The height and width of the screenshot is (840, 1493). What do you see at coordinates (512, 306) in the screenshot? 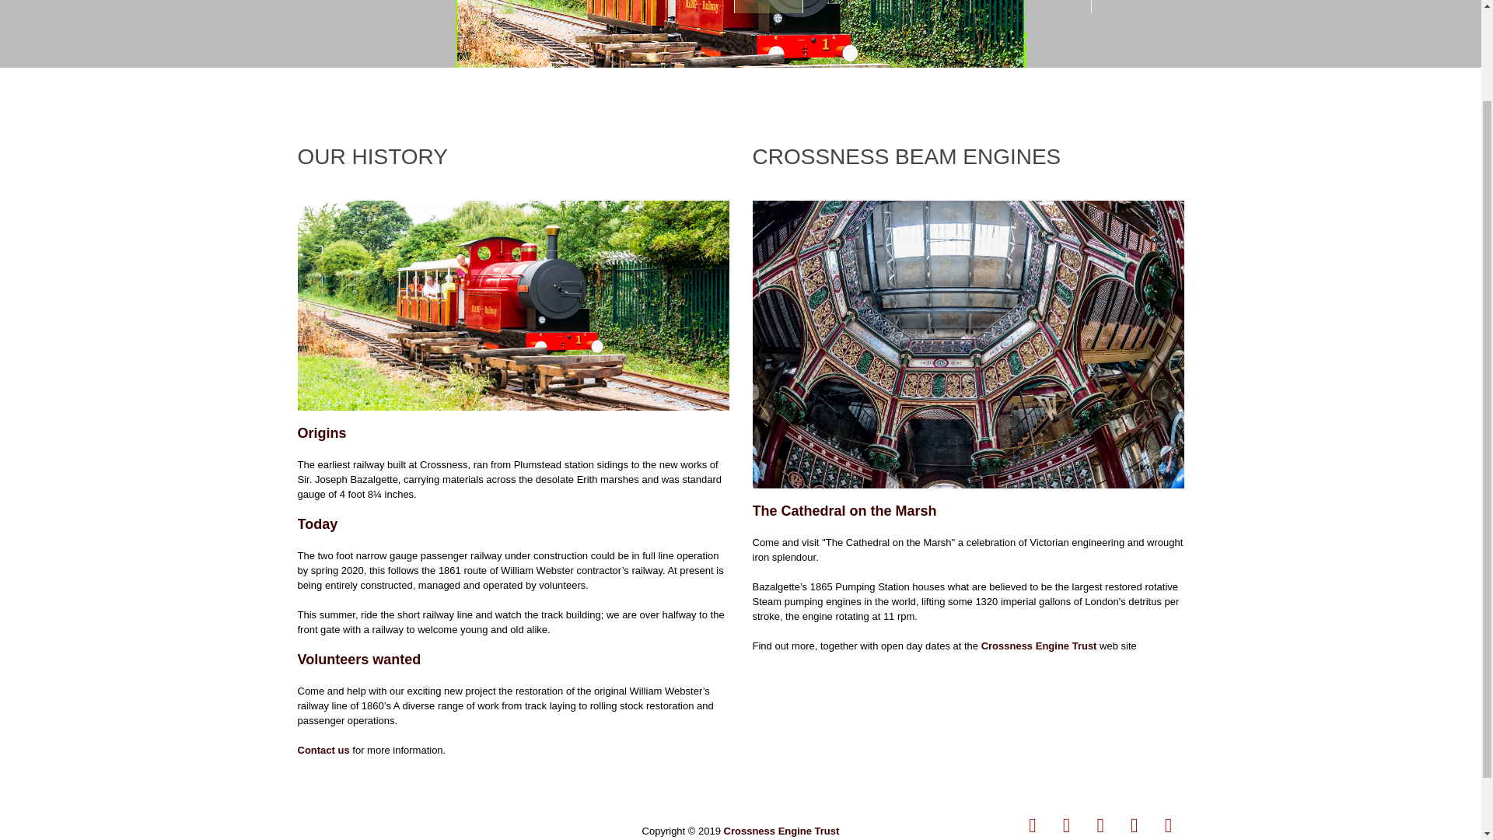
I see `about us` at bounding box center [512, 306].